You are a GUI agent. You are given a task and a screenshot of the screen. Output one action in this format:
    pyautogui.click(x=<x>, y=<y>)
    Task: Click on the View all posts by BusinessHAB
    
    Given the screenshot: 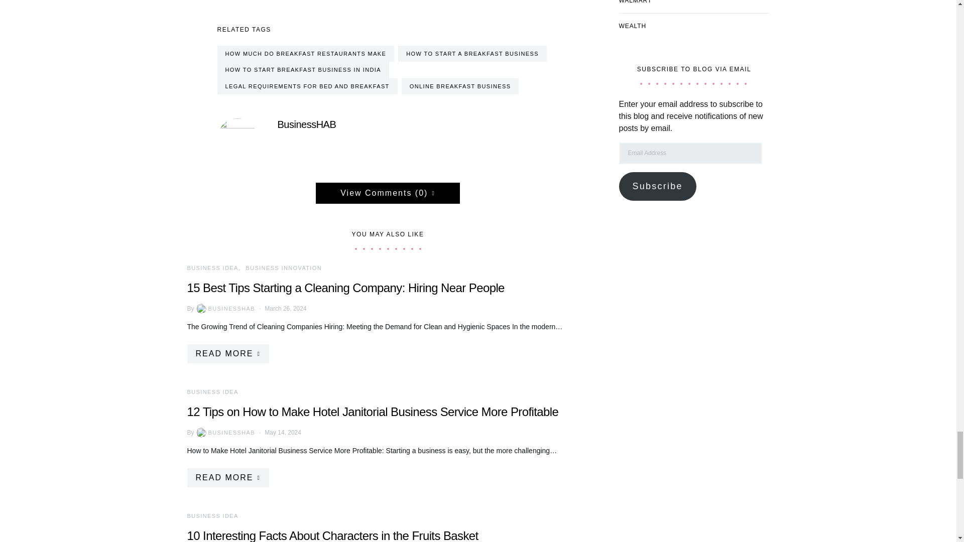 What is the action you would take?
    pyautogui.click(x=225, y=433)
    